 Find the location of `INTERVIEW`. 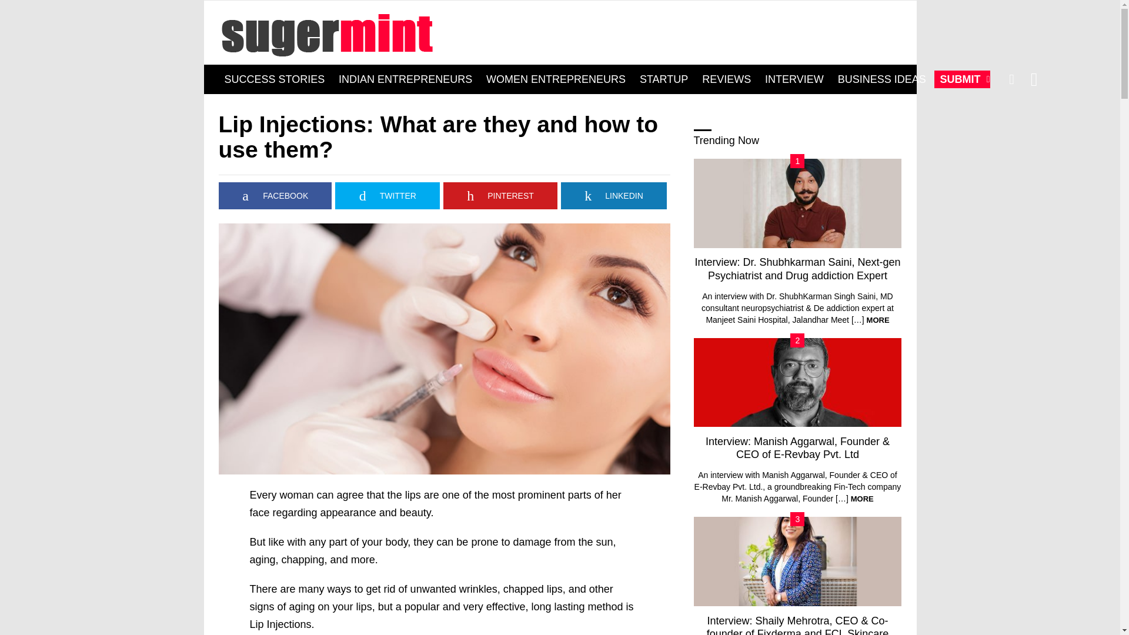

INTERVIEW is located at coordinates (794, 79).